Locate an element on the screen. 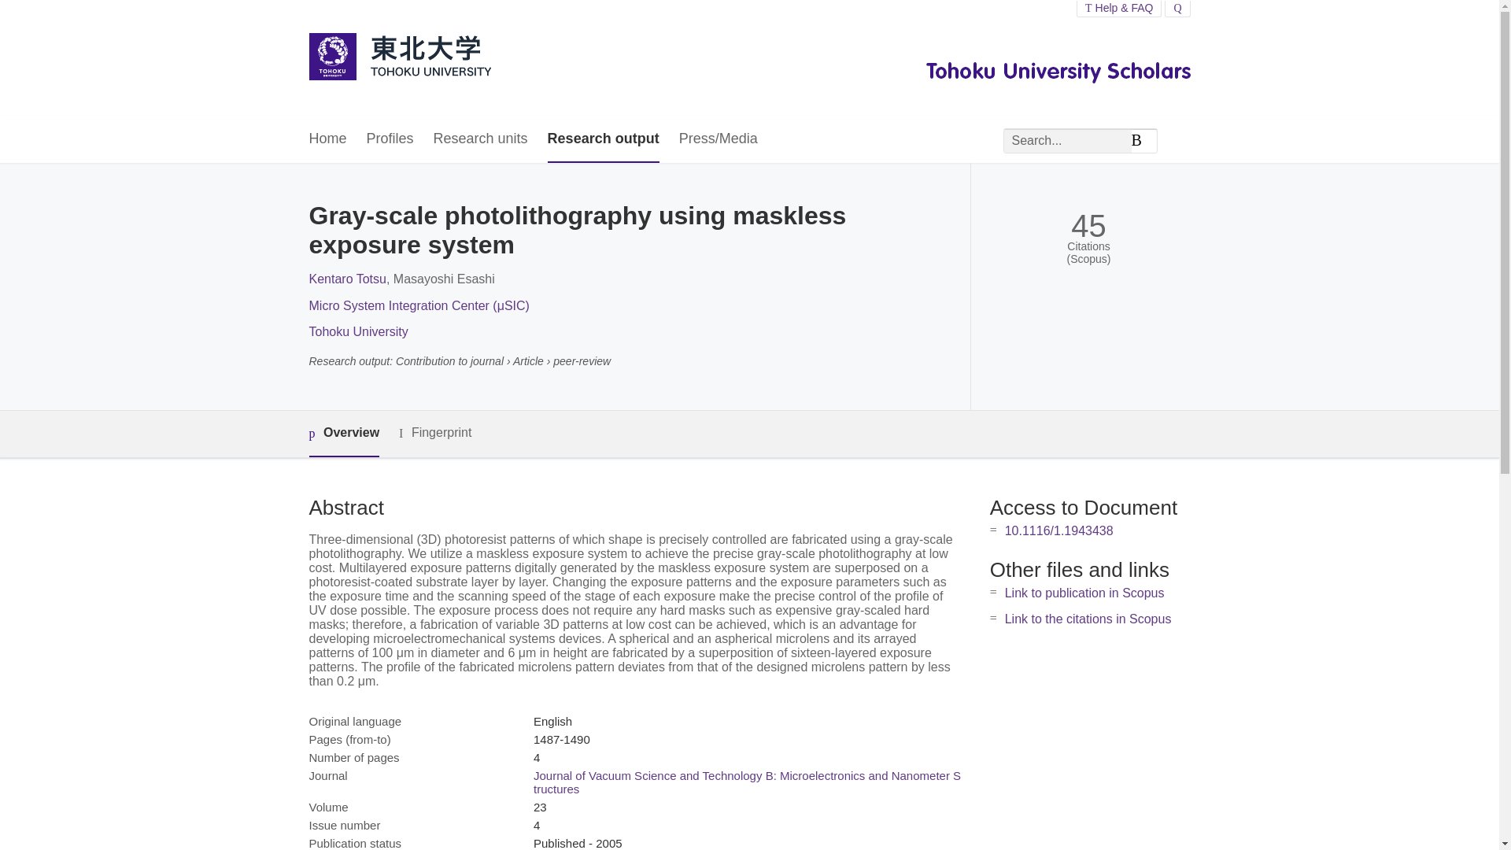  Link to the citations in Scopus is located at coordinates (1088, 619).